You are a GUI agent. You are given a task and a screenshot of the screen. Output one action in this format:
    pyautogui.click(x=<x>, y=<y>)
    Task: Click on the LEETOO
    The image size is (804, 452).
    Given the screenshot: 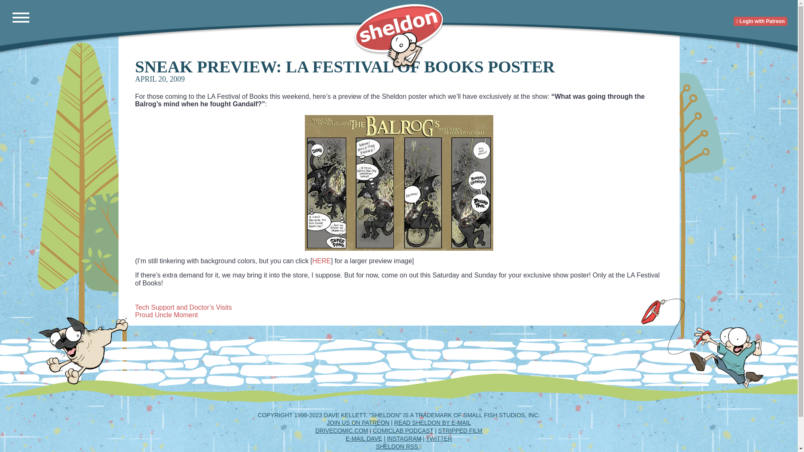 What is the action you would take?
    pyautogui.click(x=422, y=451)
    